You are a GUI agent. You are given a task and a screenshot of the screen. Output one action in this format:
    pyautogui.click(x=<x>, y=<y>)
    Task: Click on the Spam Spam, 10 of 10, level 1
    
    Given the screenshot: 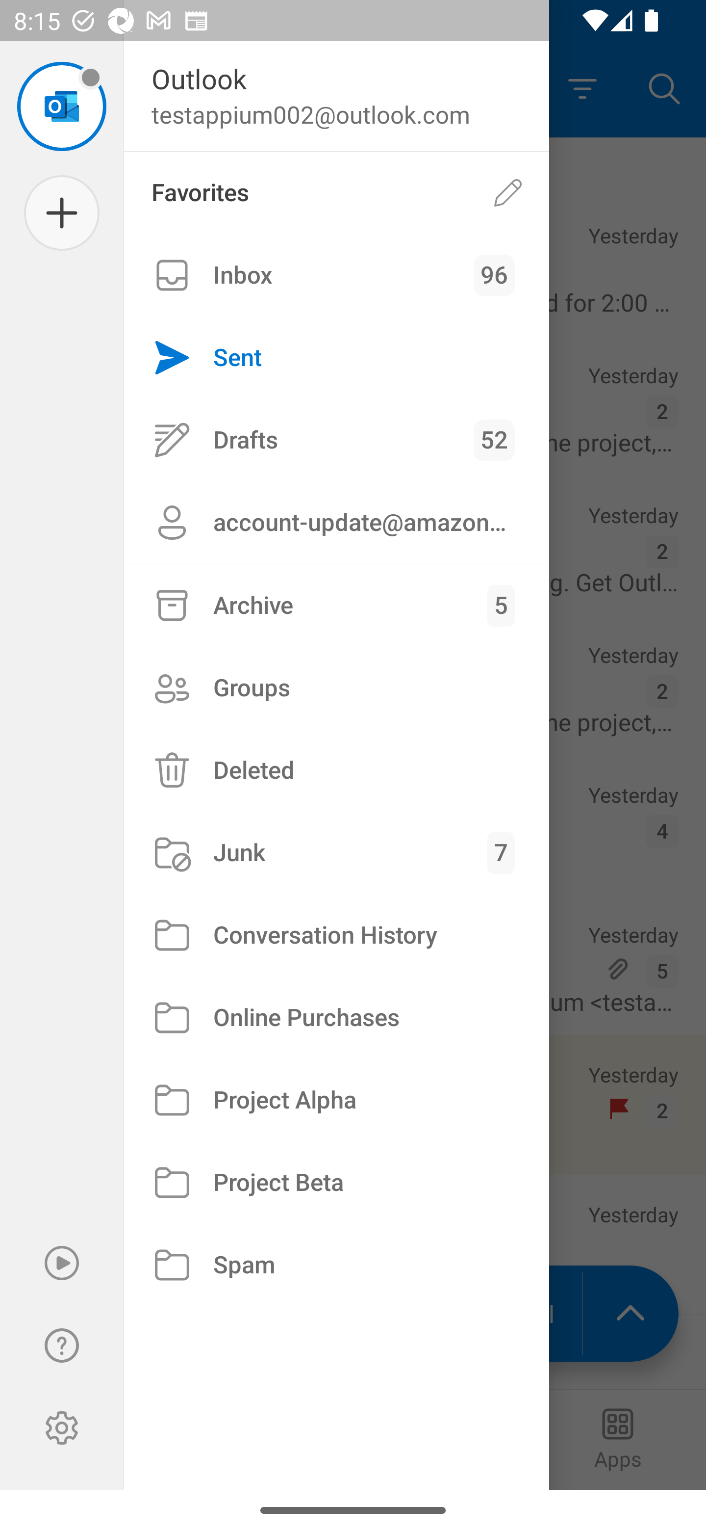 What is the action you would take?
    pyautogui.click(x=336, y=1264)
    